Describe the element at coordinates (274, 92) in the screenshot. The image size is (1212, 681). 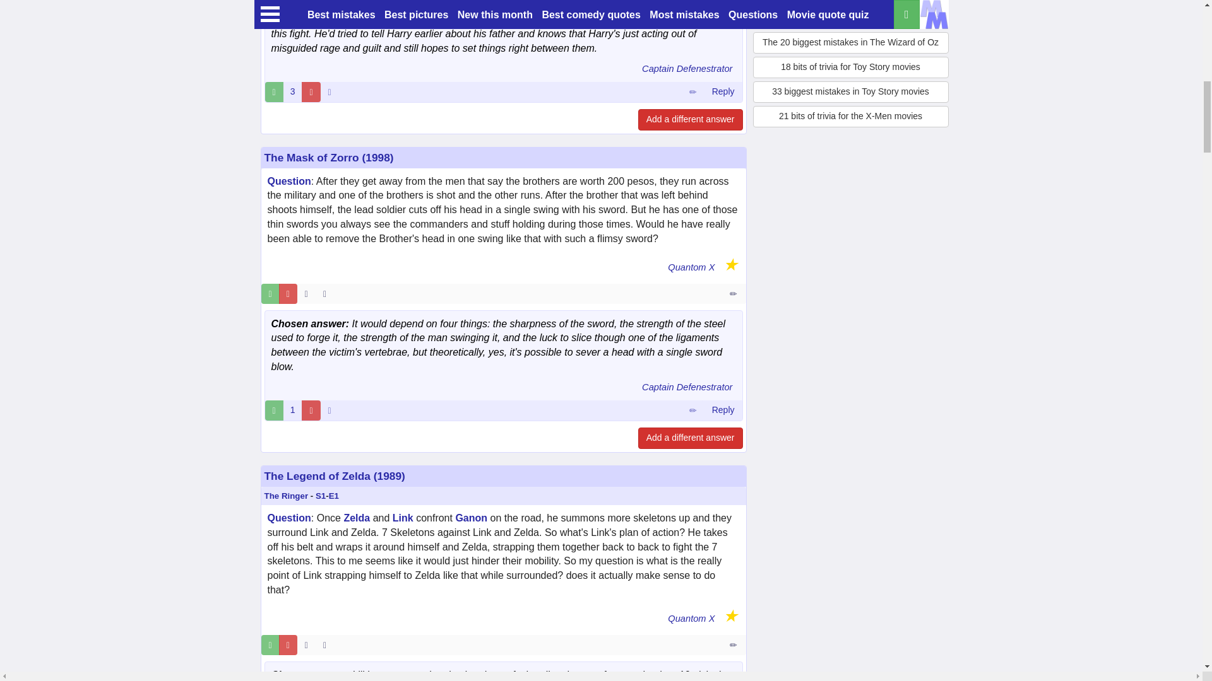
I see `I like this` at that location.